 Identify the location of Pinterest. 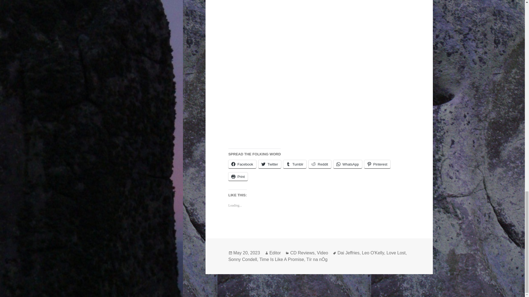
(377, 164).